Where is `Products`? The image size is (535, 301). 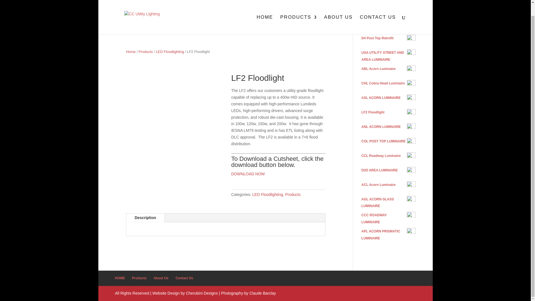 Products is located at coordinates (139, 278).